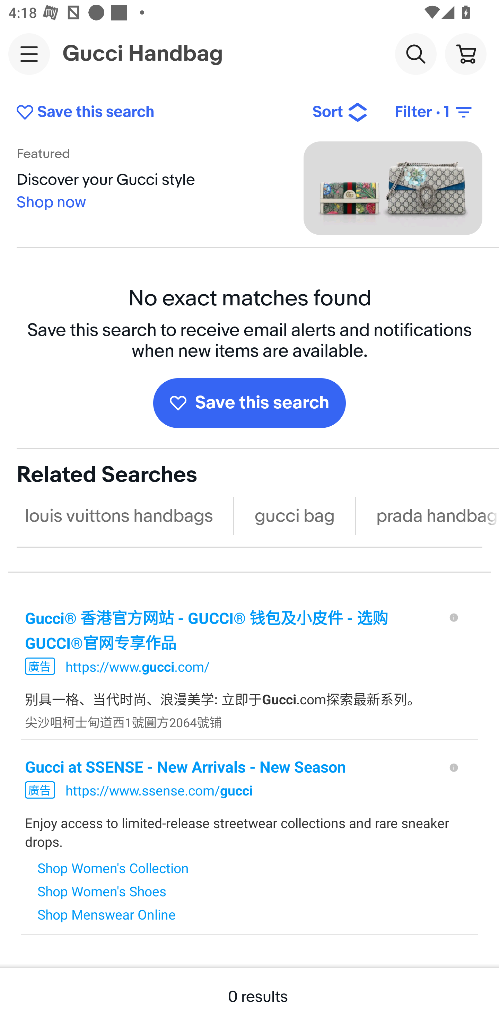 The width and height of the screenshot is (499, 1026). What do you see at coordinates (295, 515) in the screenshot?
I see `gucci bag` at bounding box center [295, 515].